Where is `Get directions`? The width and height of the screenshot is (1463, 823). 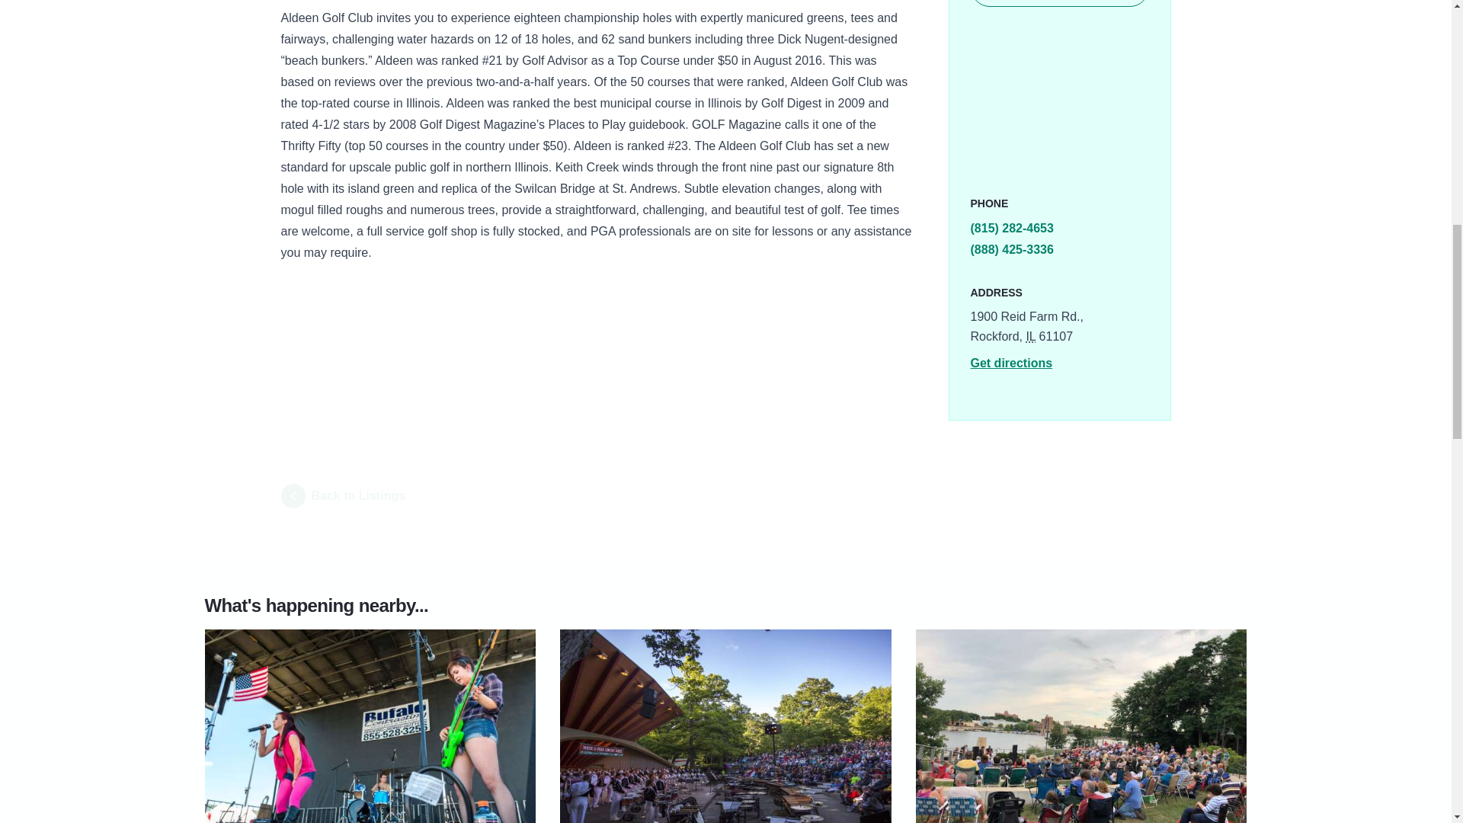 Get directions is located at coordinates (1012, 363).